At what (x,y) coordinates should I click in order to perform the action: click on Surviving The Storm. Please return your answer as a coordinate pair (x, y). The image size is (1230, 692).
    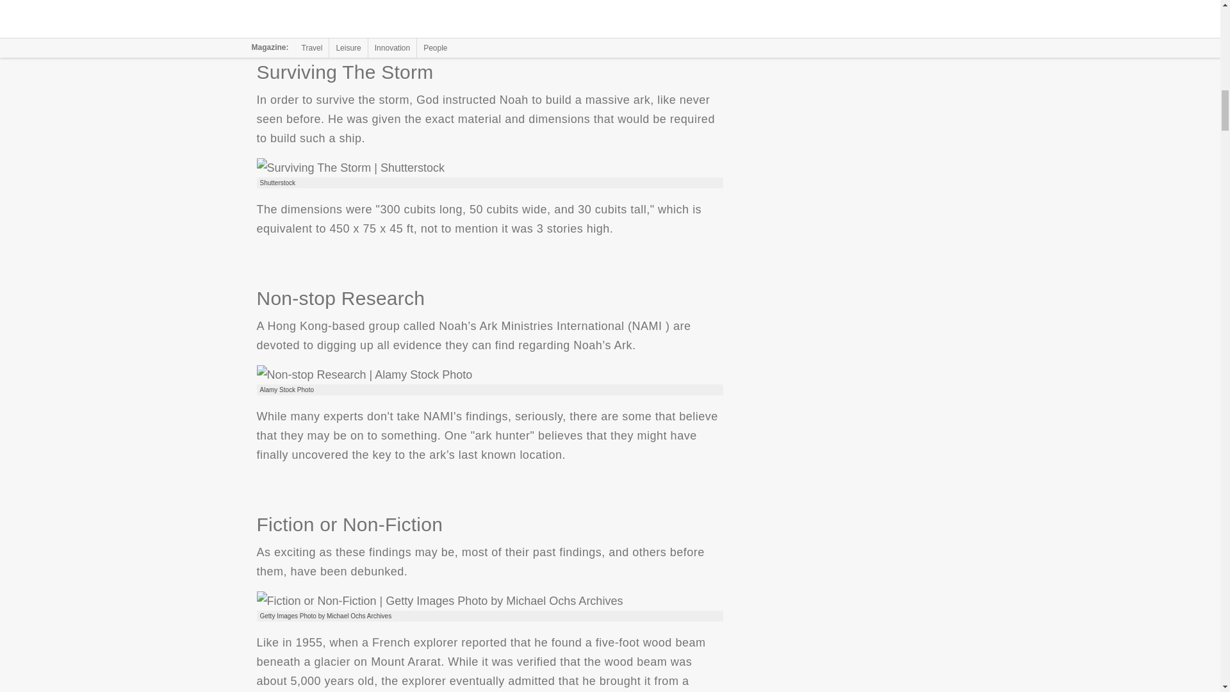
    Looking at the image, I should click on (350, 168).